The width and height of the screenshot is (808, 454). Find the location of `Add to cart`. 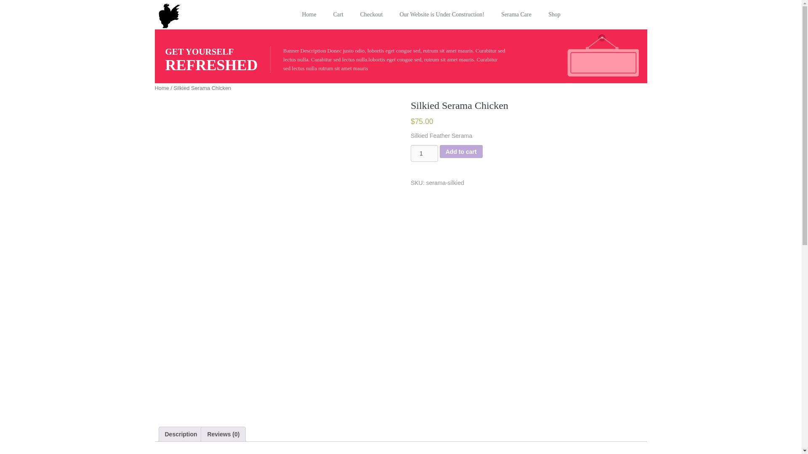

Add to cart is located at coordinates (461, 151).